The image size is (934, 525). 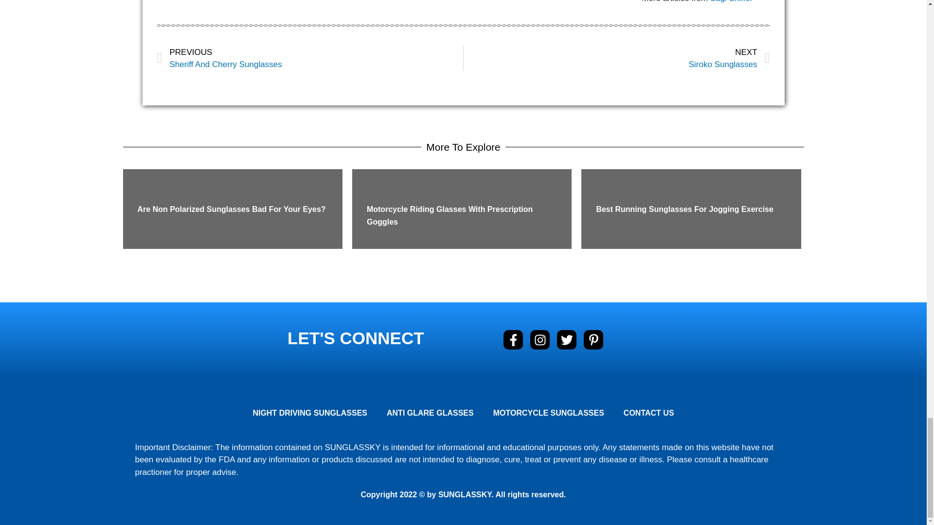 I want to click on Sagi Shiffer, so click(x=310, y=58).